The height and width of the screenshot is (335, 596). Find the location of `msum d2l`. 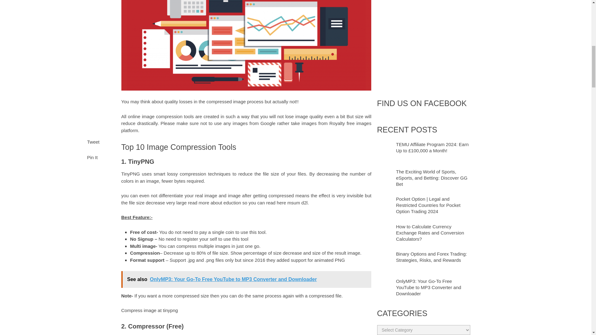

msum d2l is located at coordinates (297, 203).